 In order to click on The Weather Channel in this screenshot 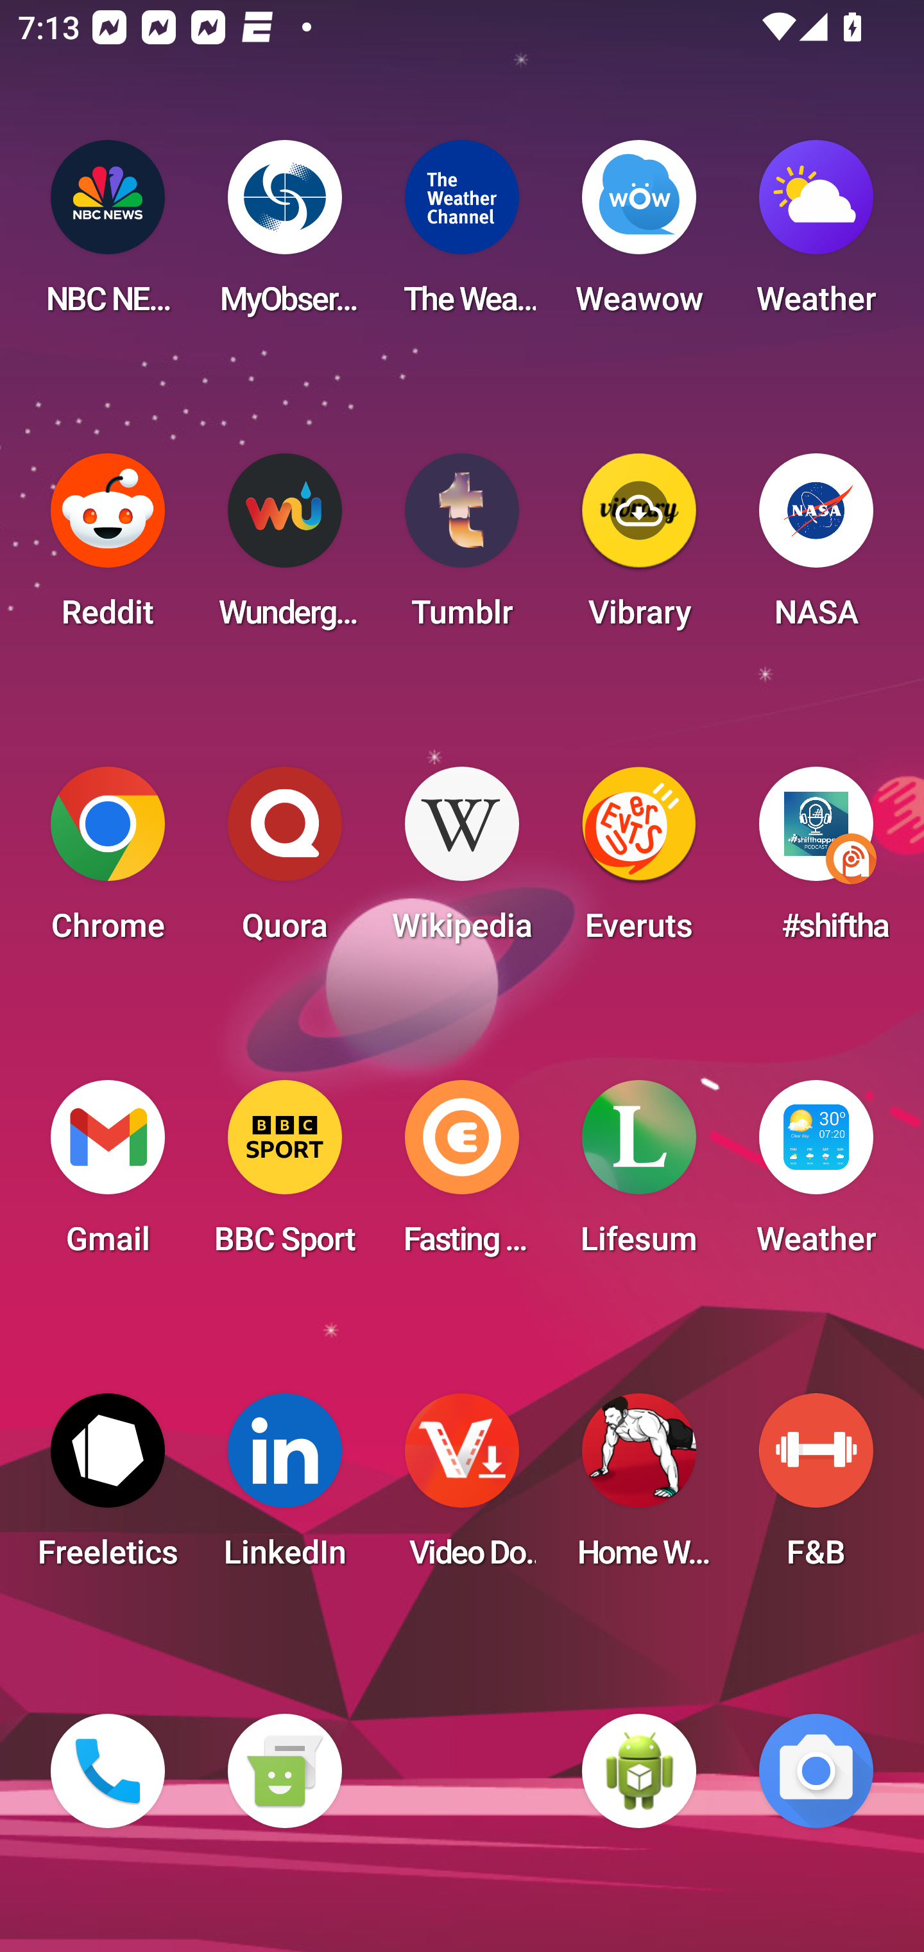, I will do `click(462, 235)`.